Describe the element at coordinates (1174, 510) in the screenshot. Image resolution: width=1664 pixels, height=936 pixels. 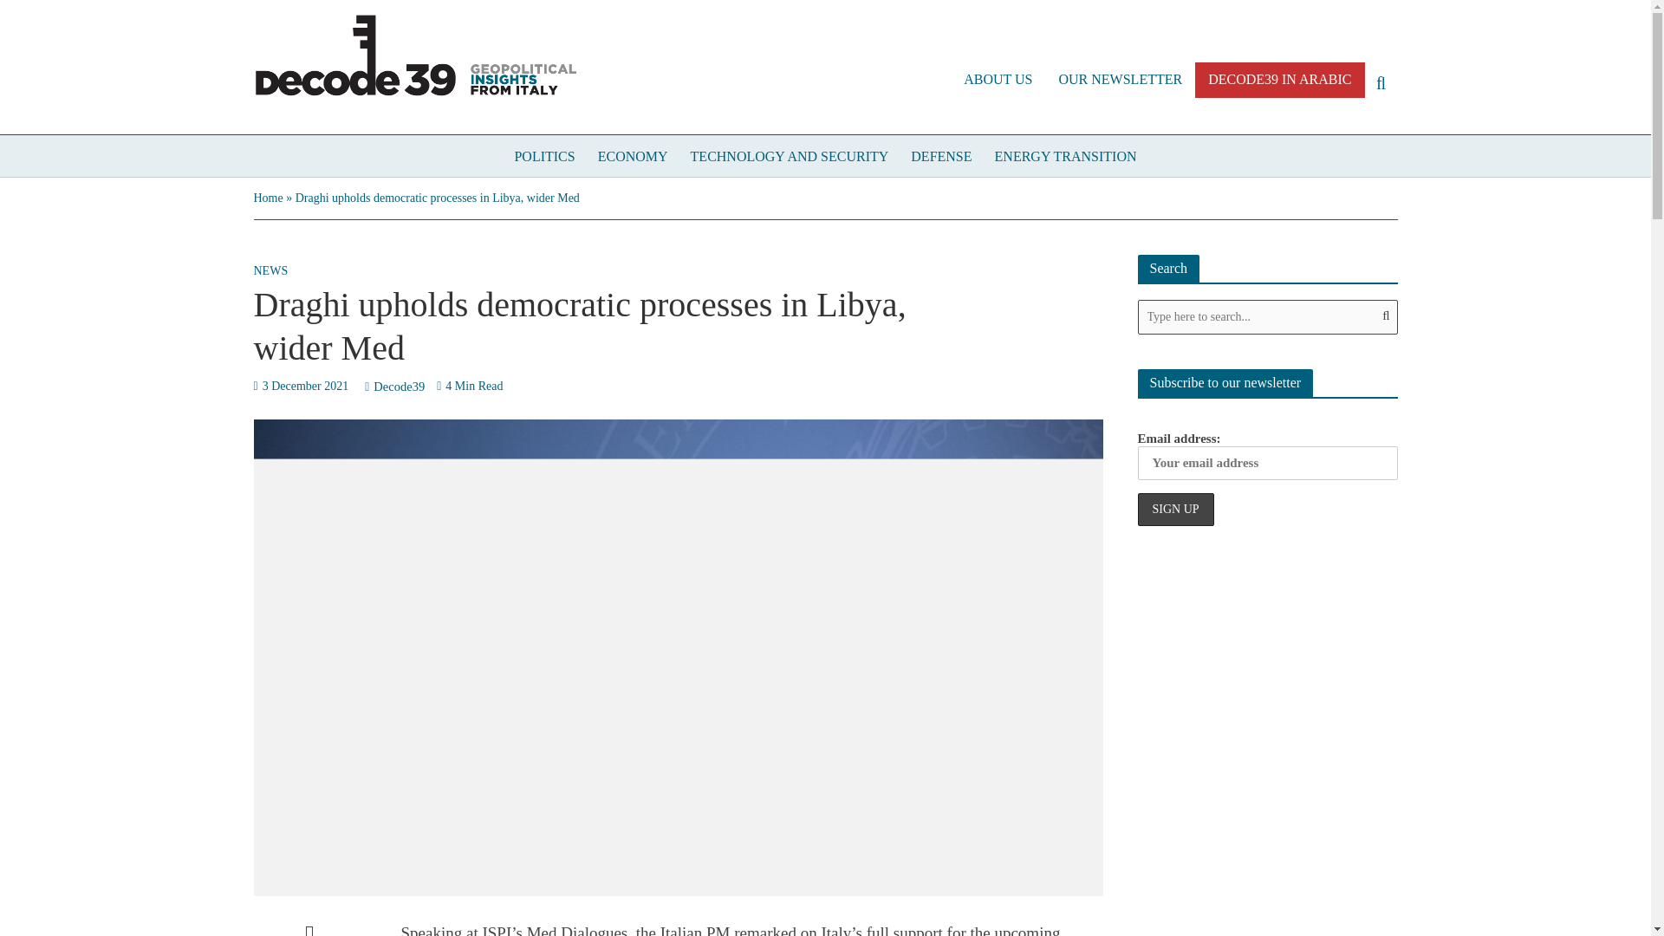
I see `Sign up` at that location.